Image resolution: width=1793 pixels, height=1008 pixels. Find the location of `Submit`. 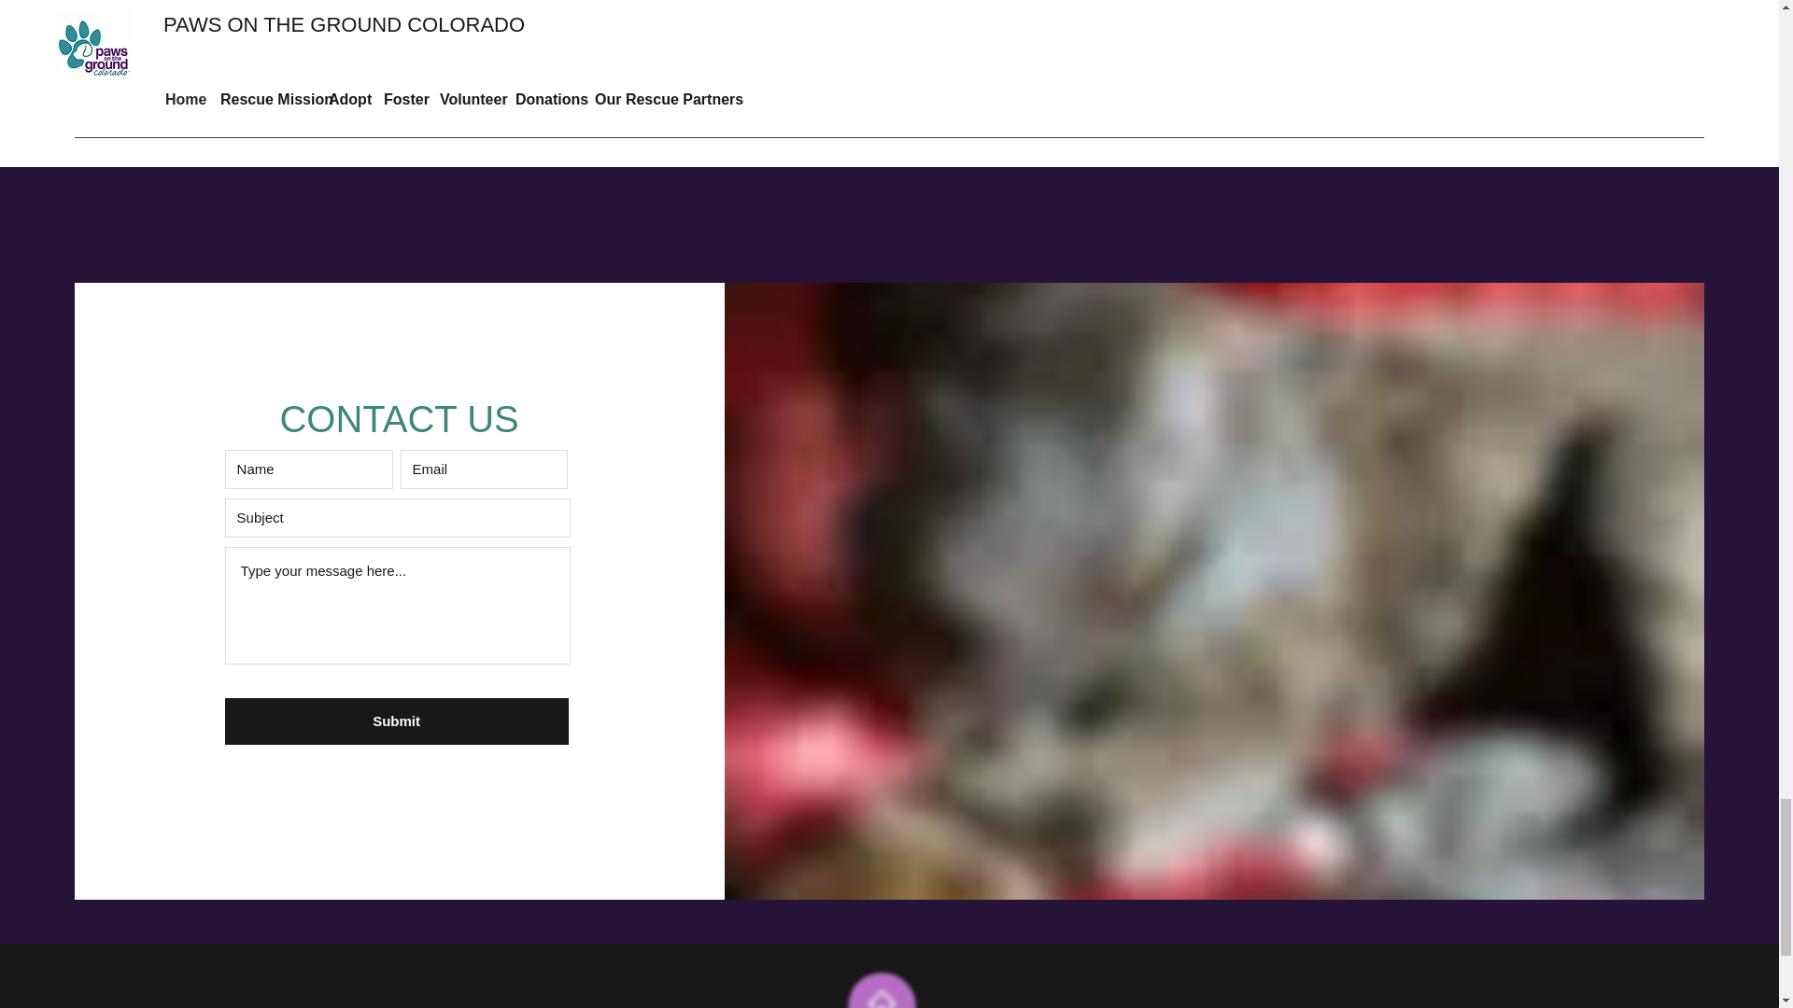

Submit is located at coordinates (396, 721).